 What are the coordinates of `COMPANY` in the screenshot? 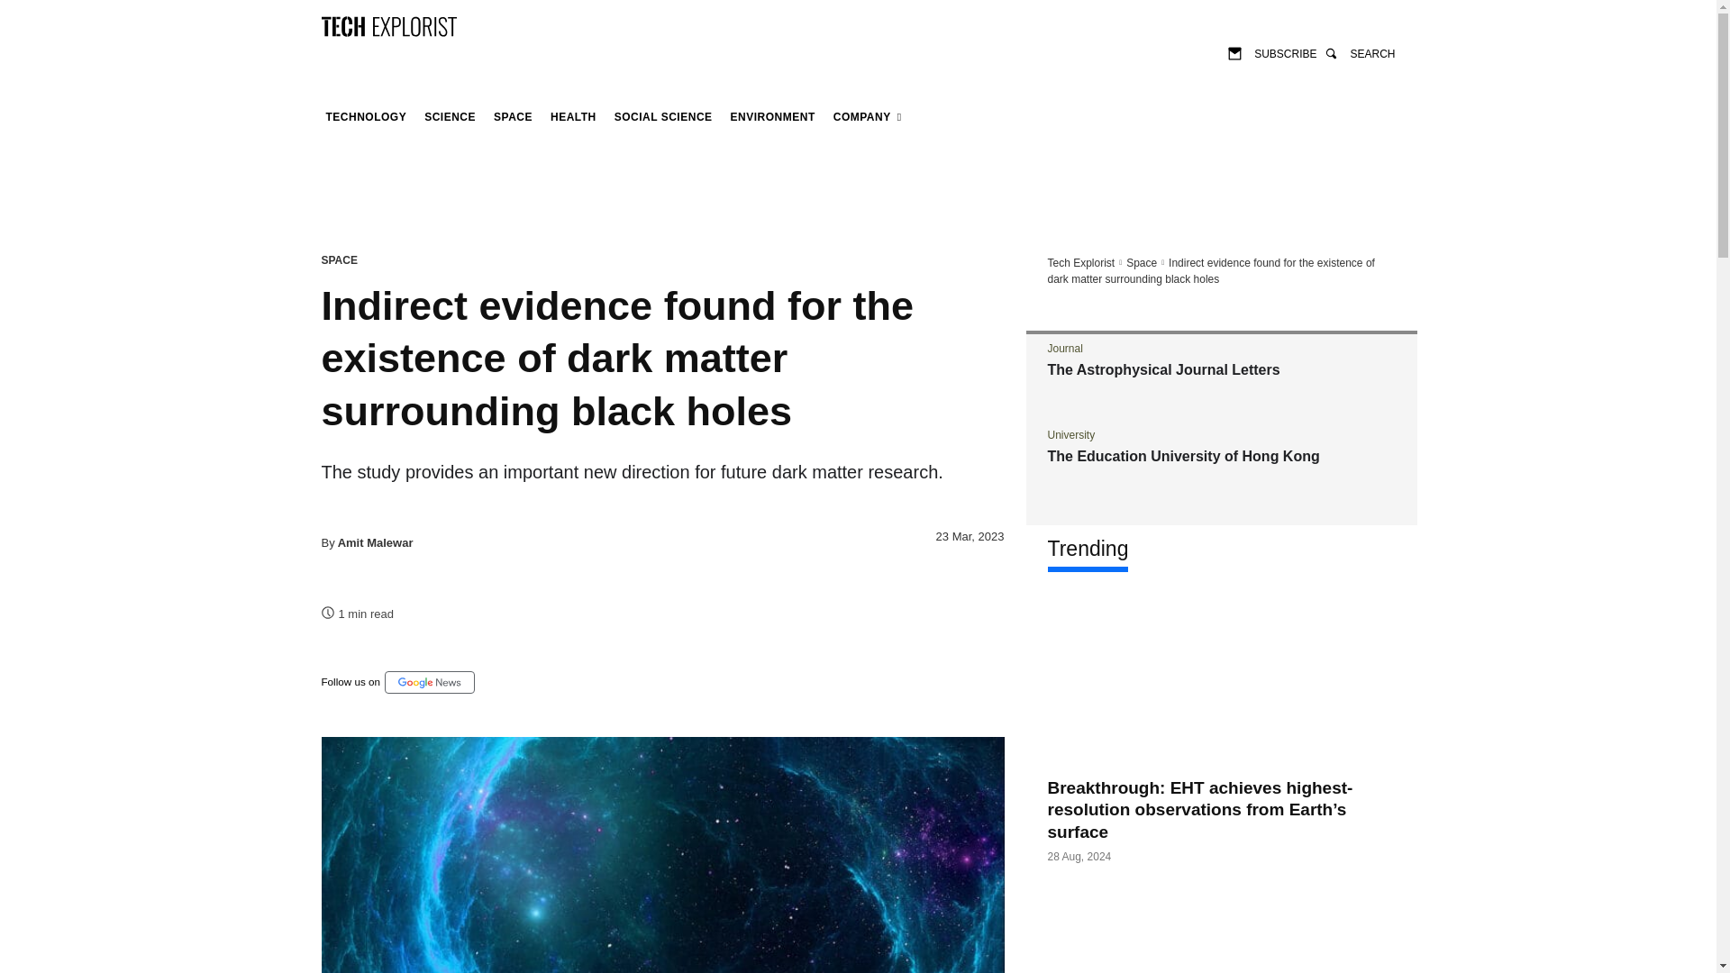 It's located at (867, 117).